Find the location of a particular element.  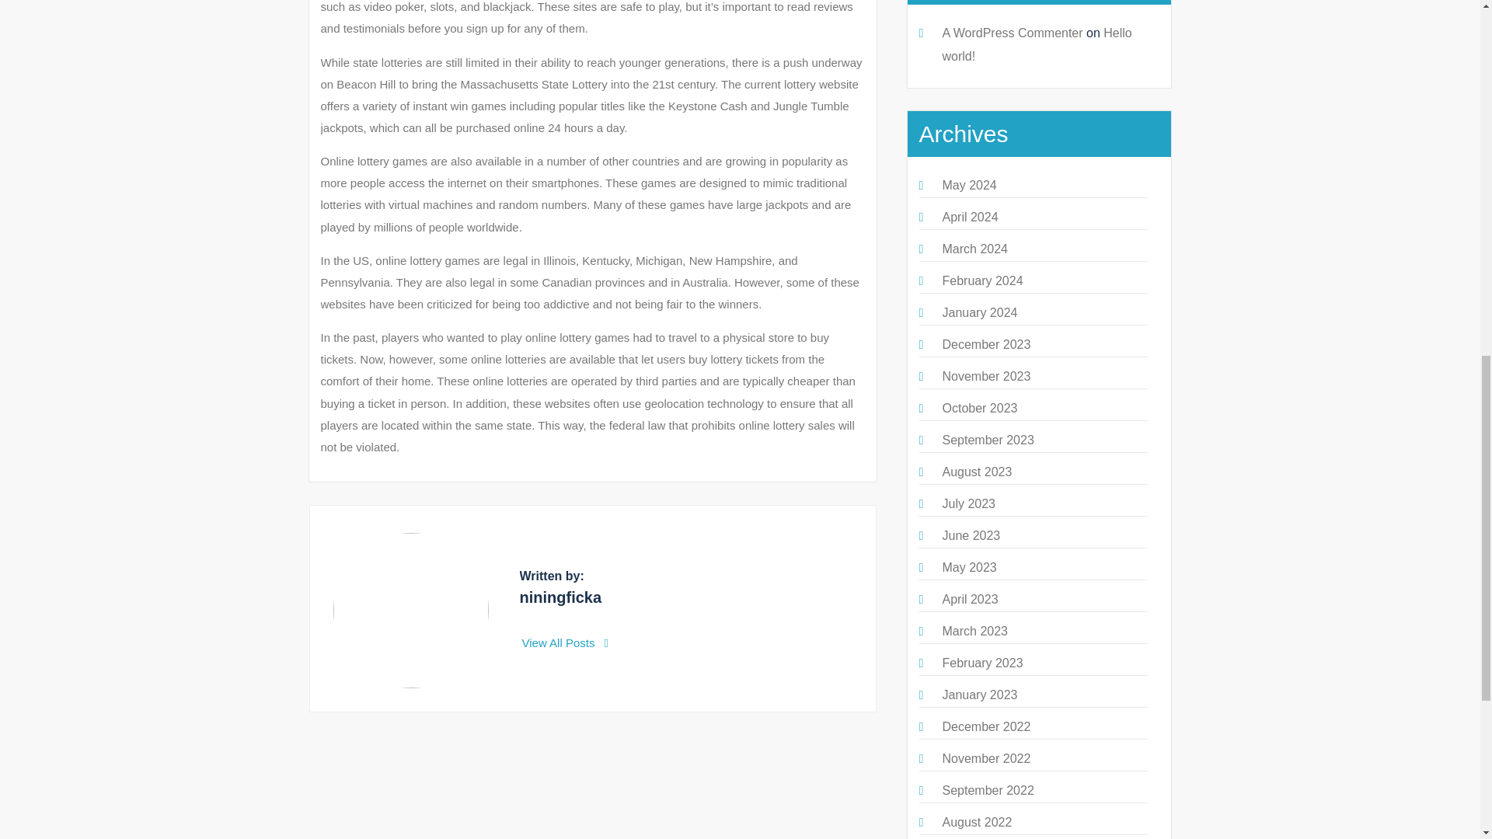

January 2023 is located at coordinates (979, 695).